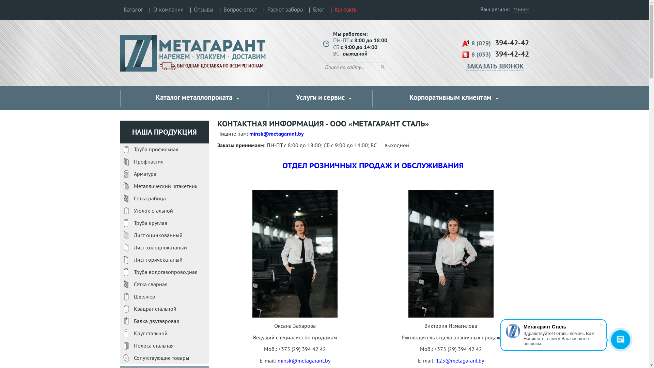  I want to click on minsk@metagarant.by, so click(304, 361).